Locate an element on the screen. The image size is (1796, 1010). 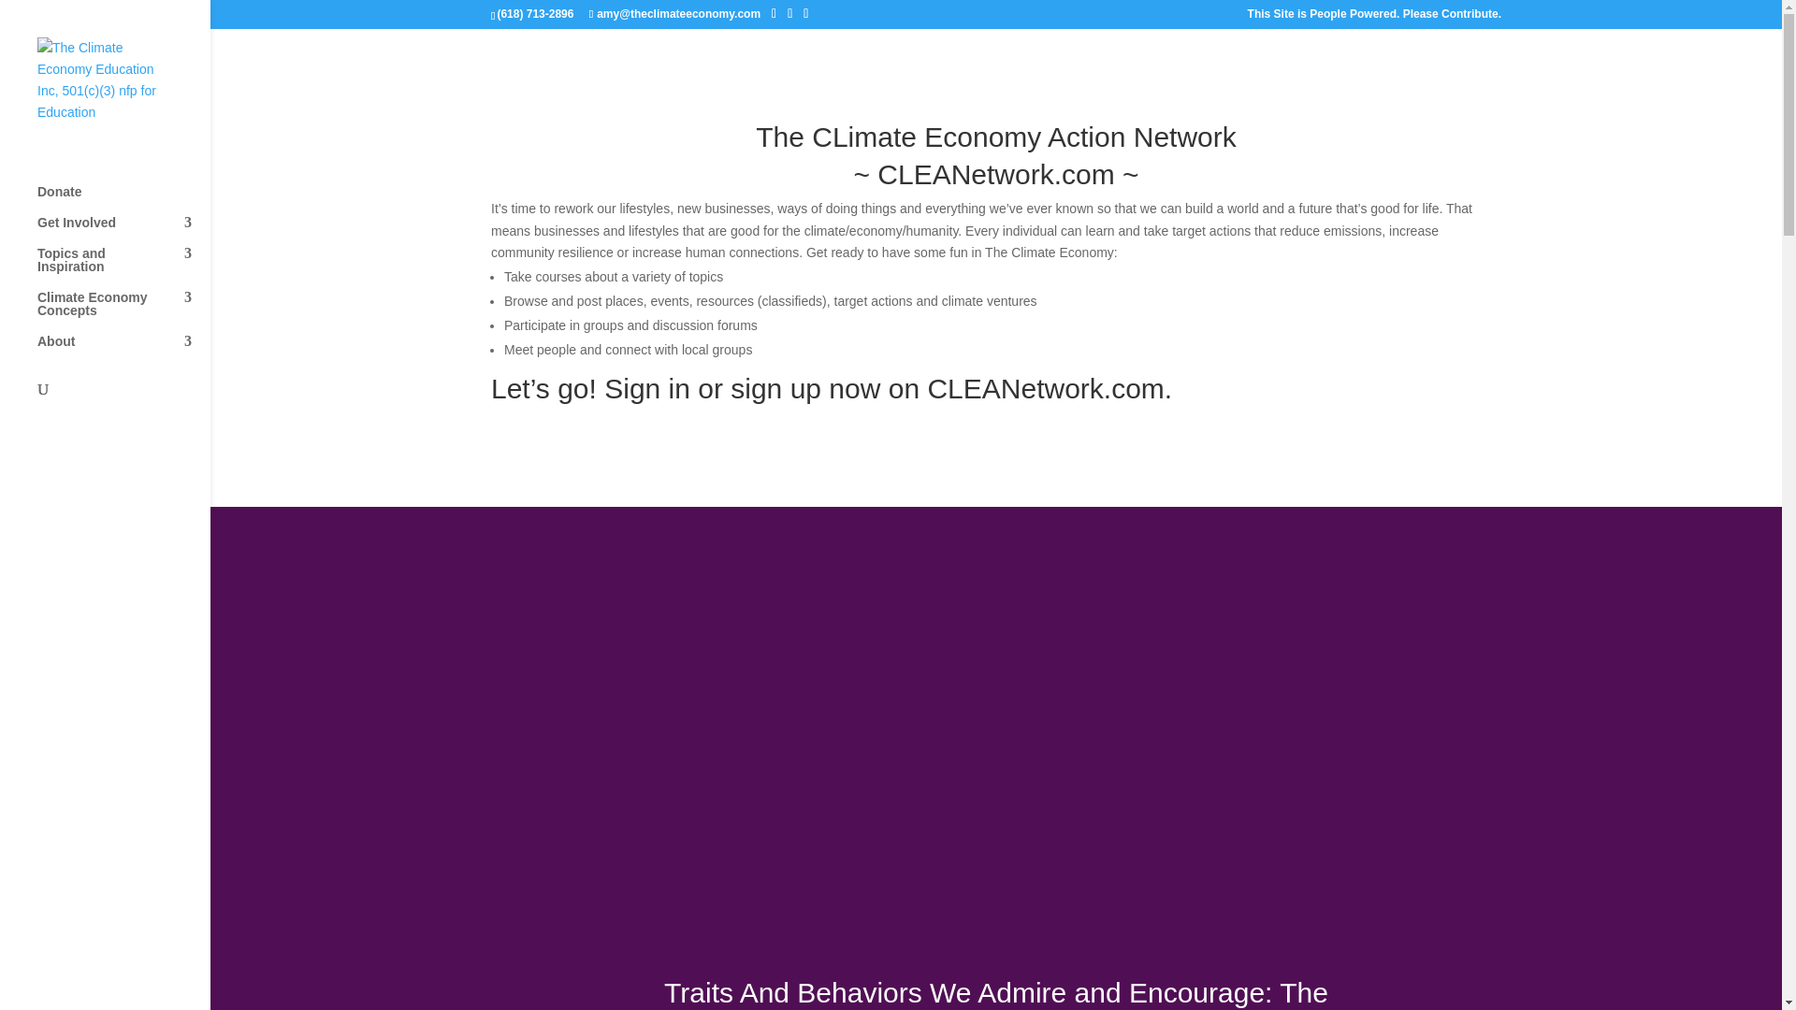
About is located at coordinates (123, 350).